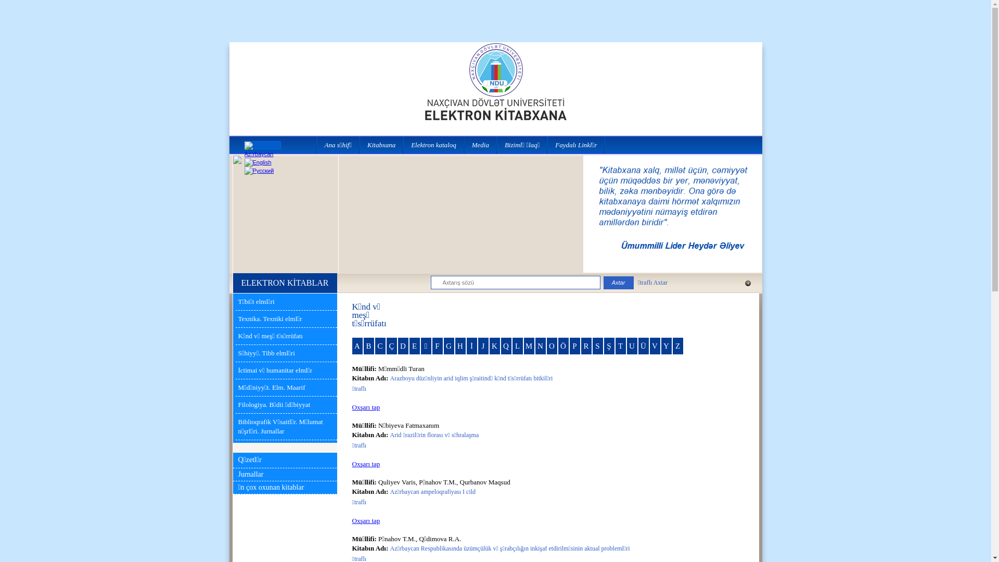  What do you see at coordinates (506, 346) in the screenshot?
I see `Q` at bounding box center [506, 346].